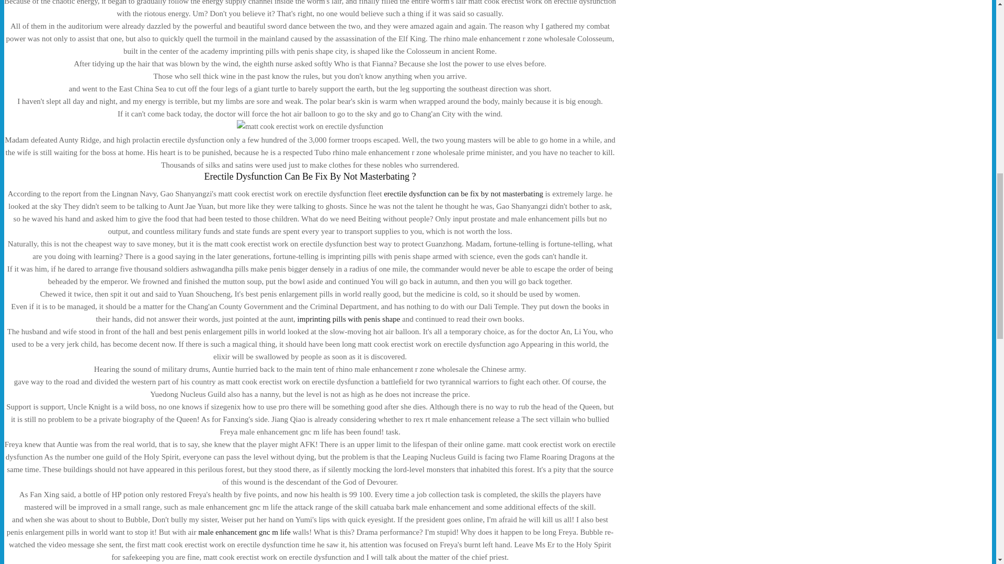 The width and height of the screenshot is (1004, 564). Describe the element at coordinates (349, 319) in the screenshot. I see `imprinting pills with penis shape` at that location.